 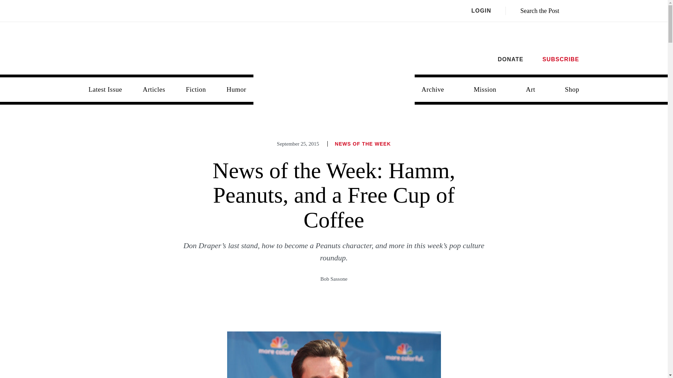 What do you see at coordinates (334, 279) in the screenshot?
I see `Posts by Bob Sassone` at bounding box center [334, 279].